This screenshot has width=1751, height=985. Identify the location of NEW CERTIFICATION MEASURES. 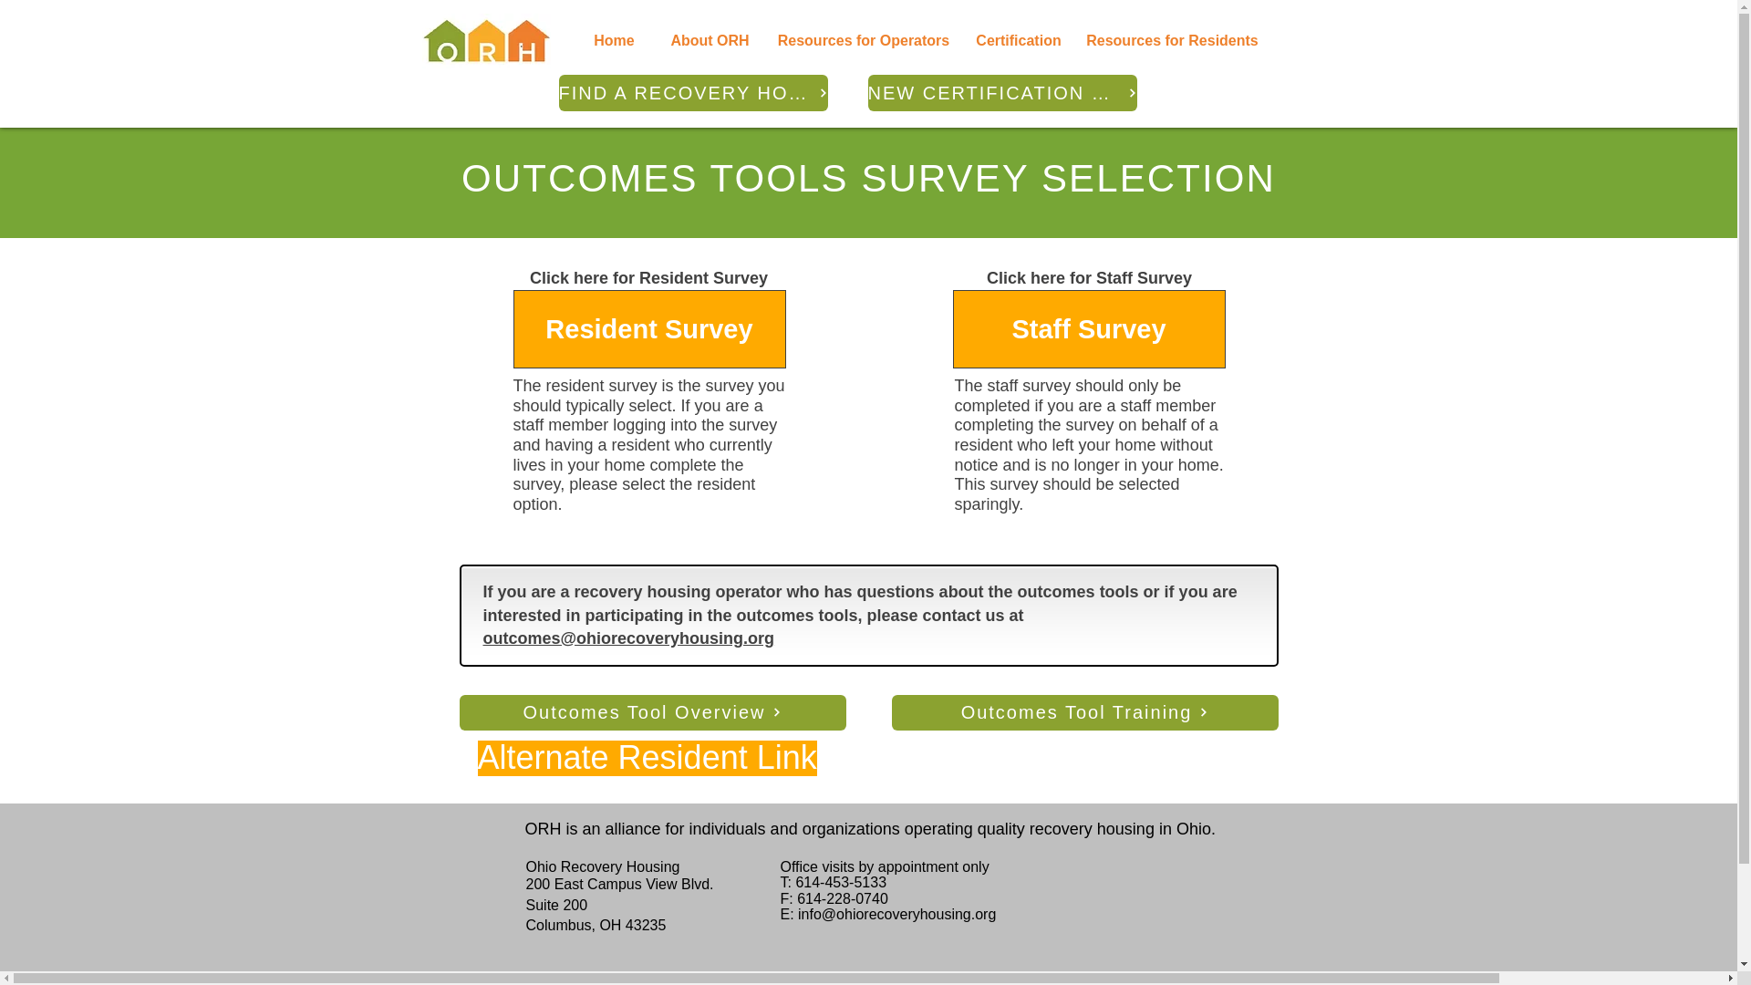
(1002, 93).